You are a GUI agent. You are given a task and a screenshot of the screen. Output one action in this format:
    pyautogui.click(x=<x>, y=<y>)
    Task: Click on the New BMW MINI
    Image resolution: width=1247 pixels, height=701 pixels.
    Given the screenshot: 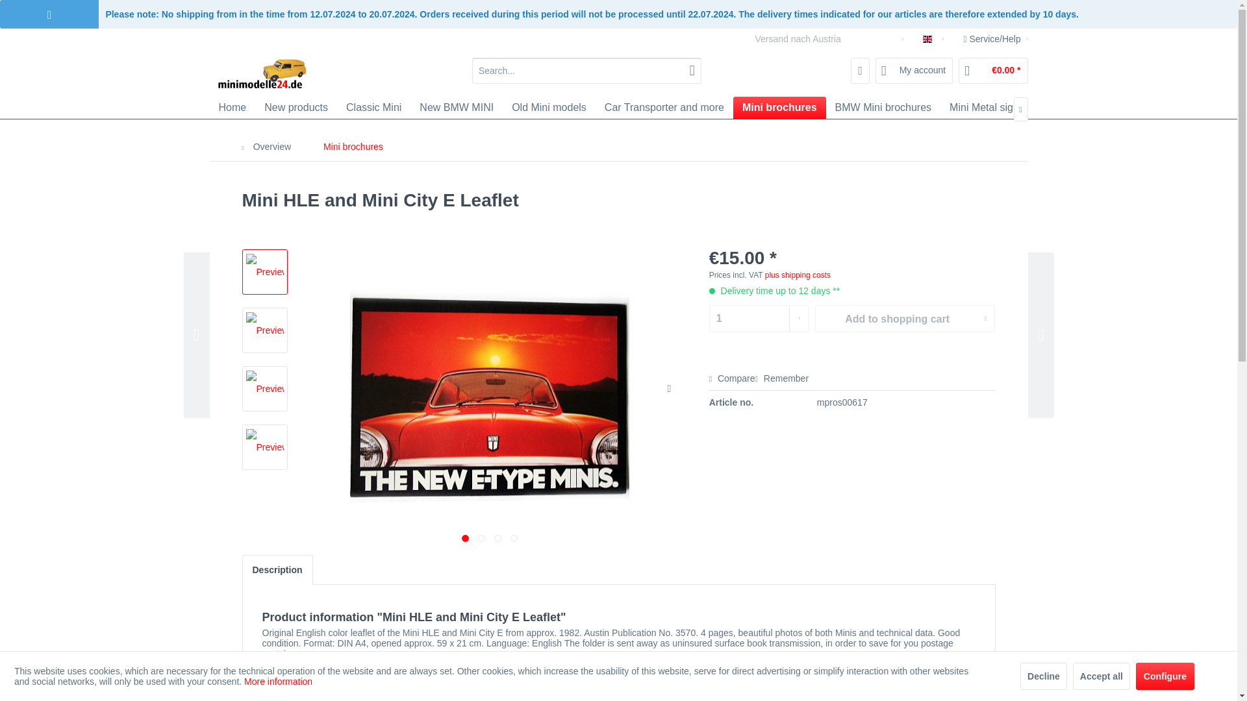 What is the action you would take?
    pyautogui.click(x=456, y=108)
    